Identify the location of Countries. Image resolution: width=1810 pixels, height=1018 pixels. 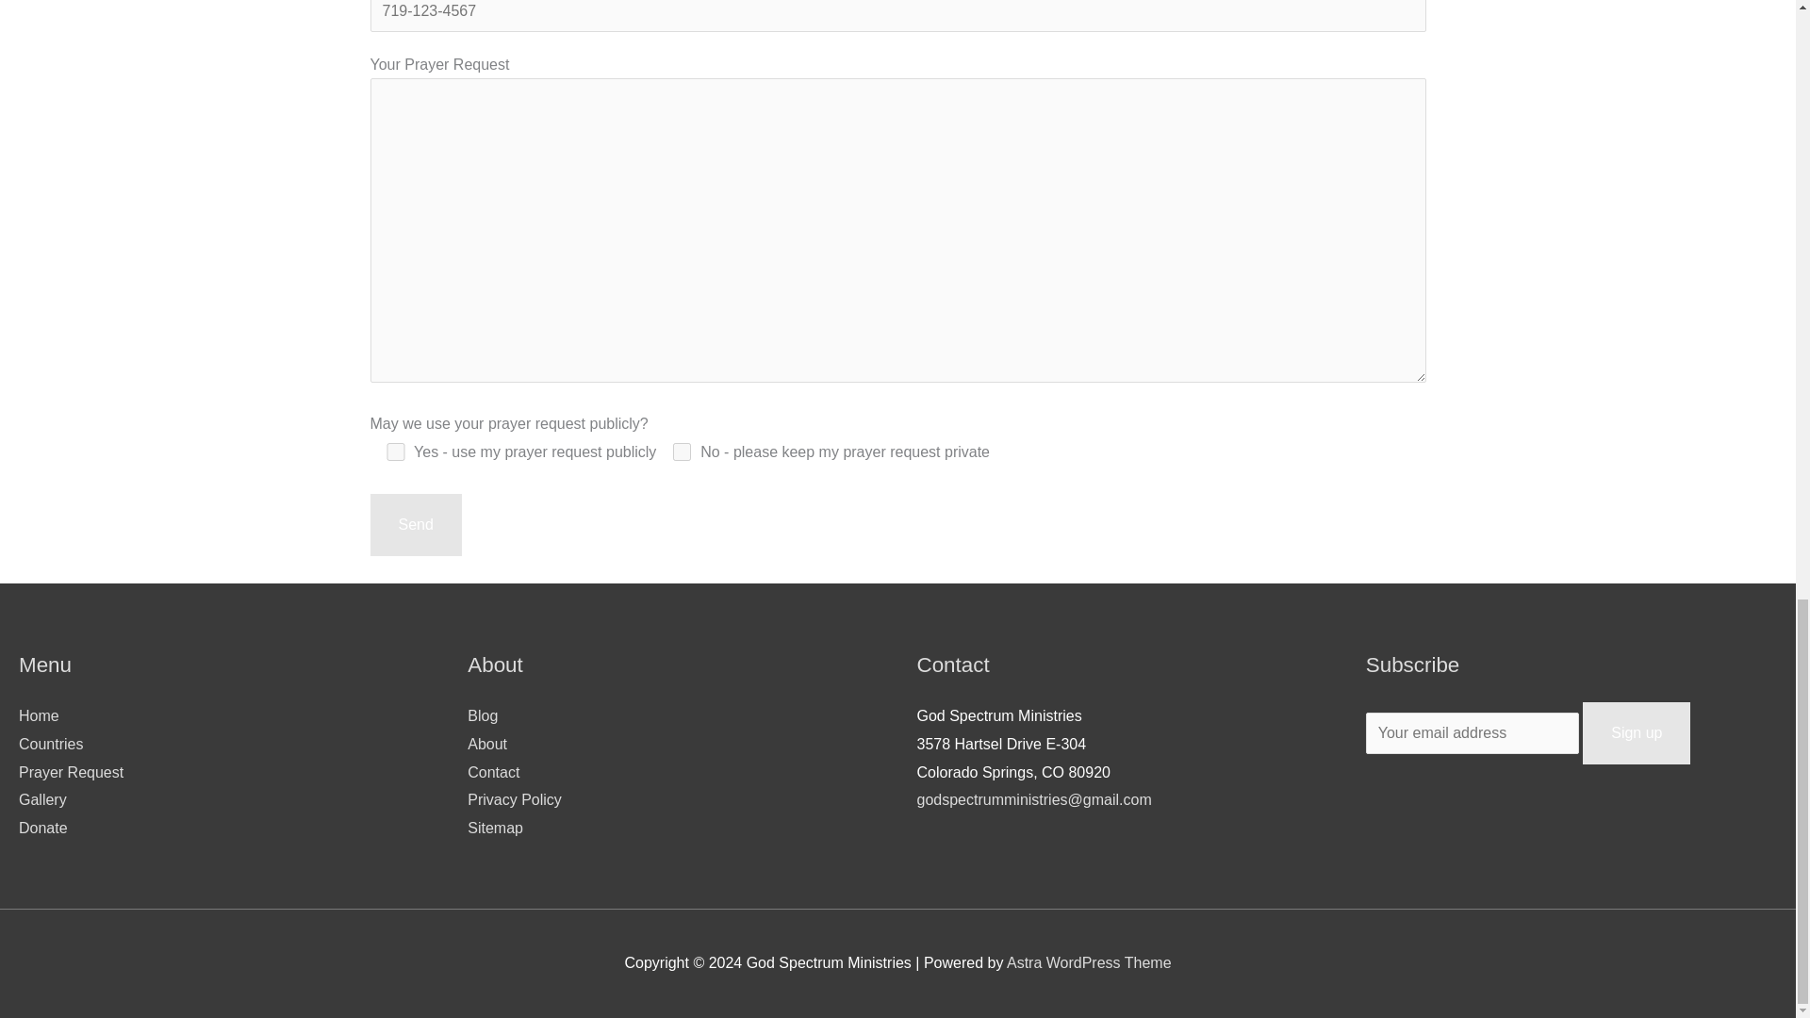
(51, 744).